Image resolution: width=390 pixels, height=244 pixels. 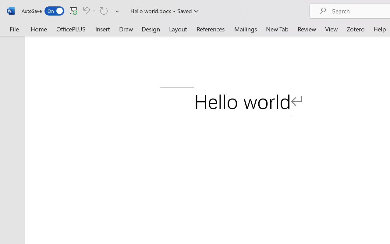 I want to click on Mailings, so click(x=246, y=29).